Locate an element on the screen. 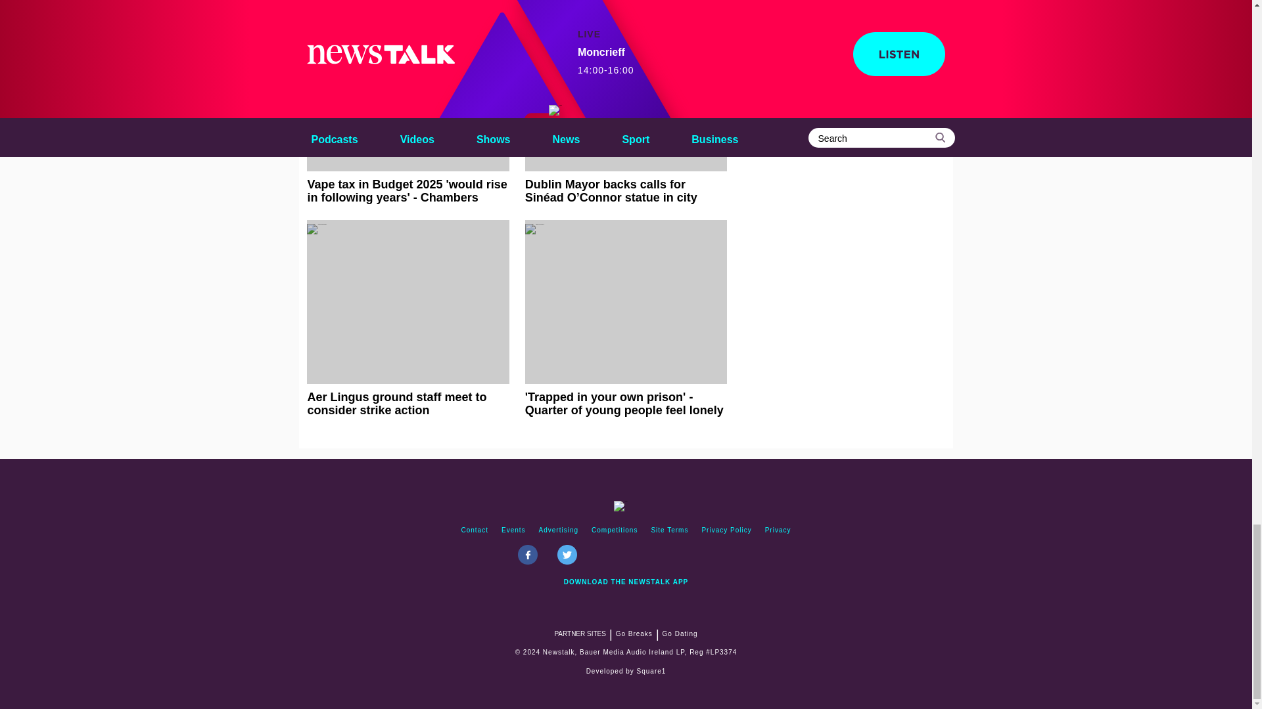  Privacy Policy is located at coordinates (726, 530).